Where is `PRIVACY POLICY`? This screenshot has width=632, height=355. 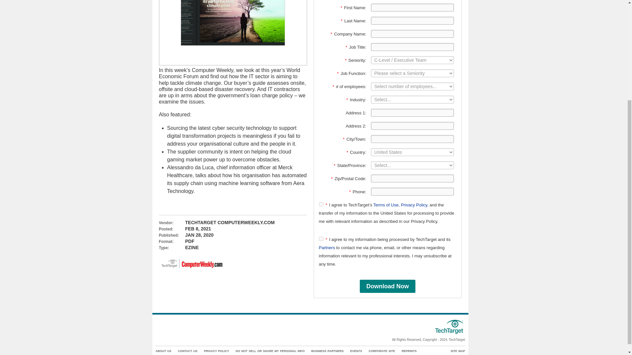
PRIVACY POLICY is located at coordinates (217, 351).